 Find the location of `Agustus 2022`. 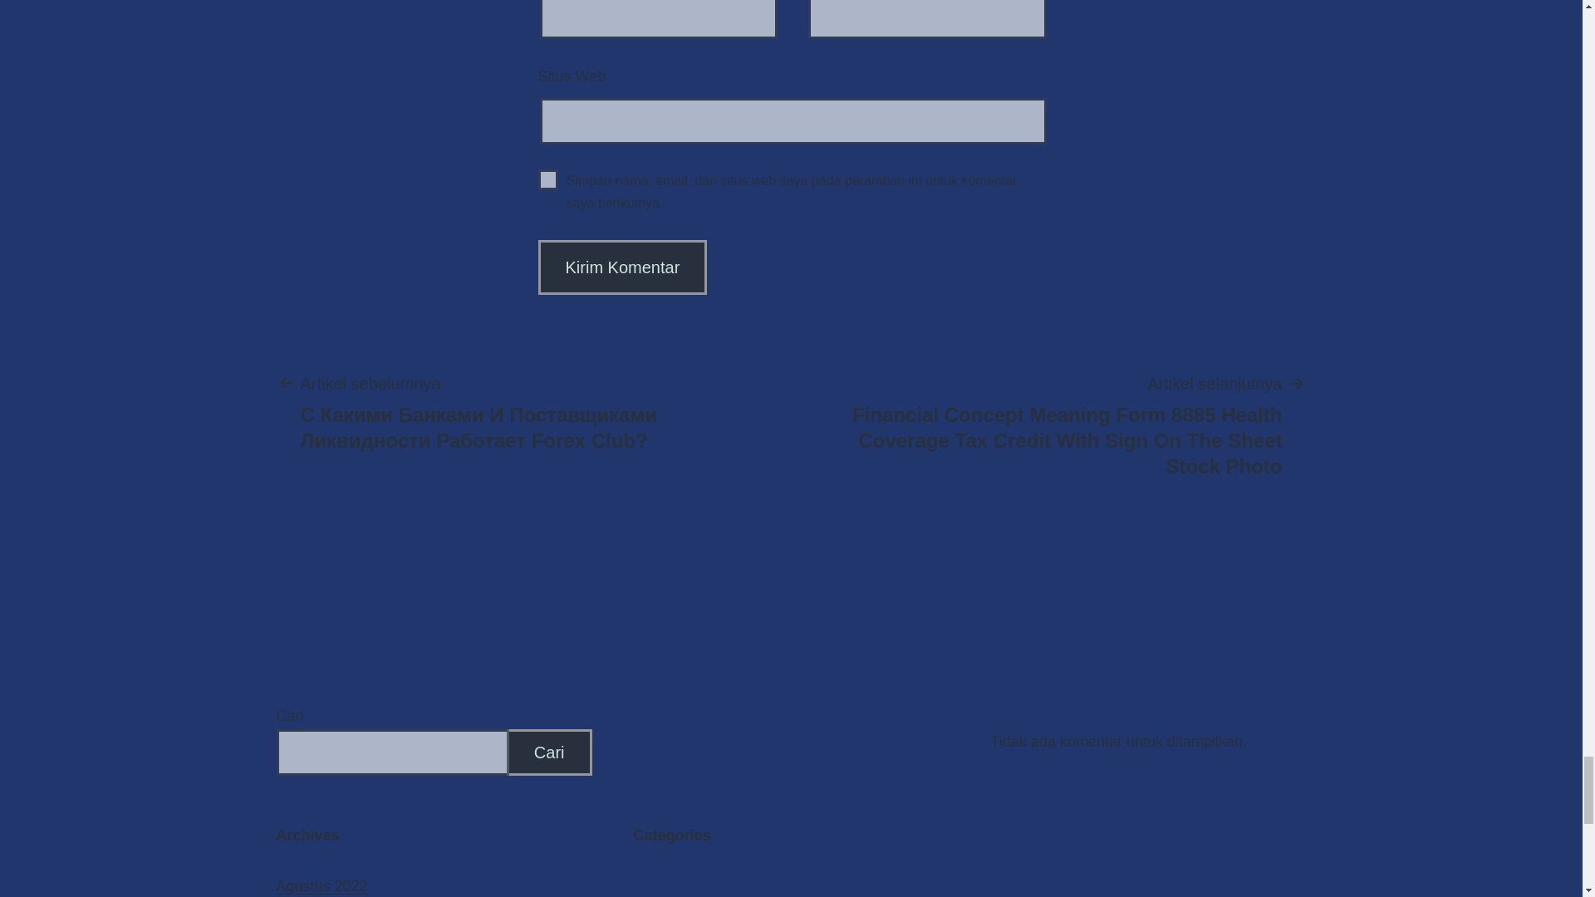

Agustus 2022 is located at coordinates (321, 885).